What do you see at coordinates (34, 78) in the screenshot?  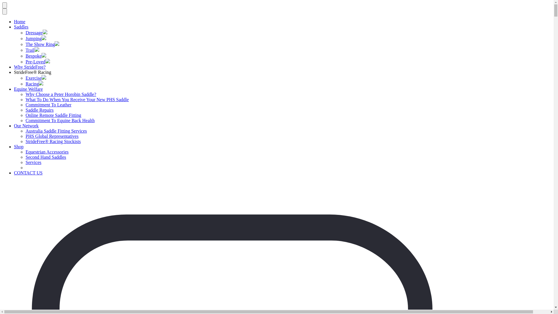 I see `Exercise` at bounding box center [34, 78].